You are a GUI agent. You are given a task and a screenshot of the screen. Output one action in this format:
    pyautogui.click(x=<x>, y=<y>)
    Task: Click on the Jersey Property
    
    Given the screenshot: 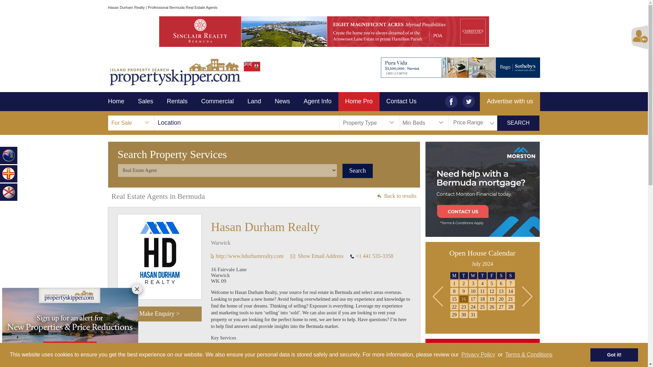 What is the action you would take?
    pyautogui.click(x=9, y=192)
    